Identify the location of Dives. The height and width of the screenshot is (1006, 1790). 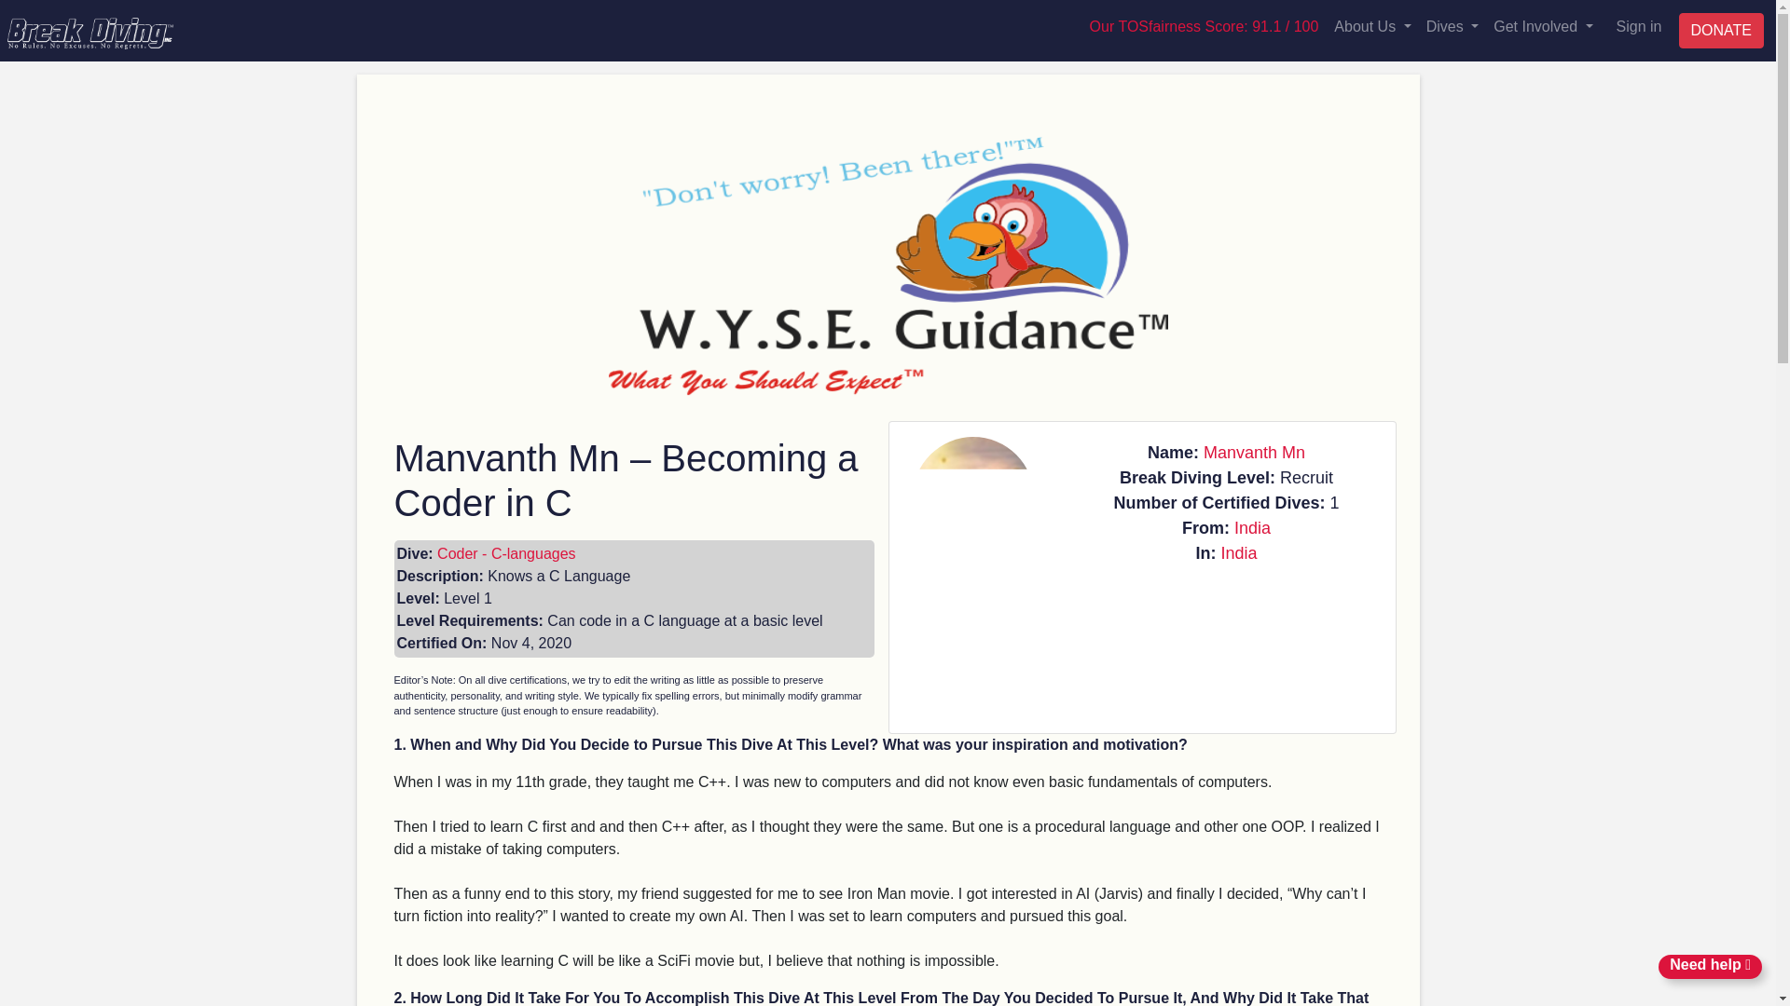
(1453, 27).